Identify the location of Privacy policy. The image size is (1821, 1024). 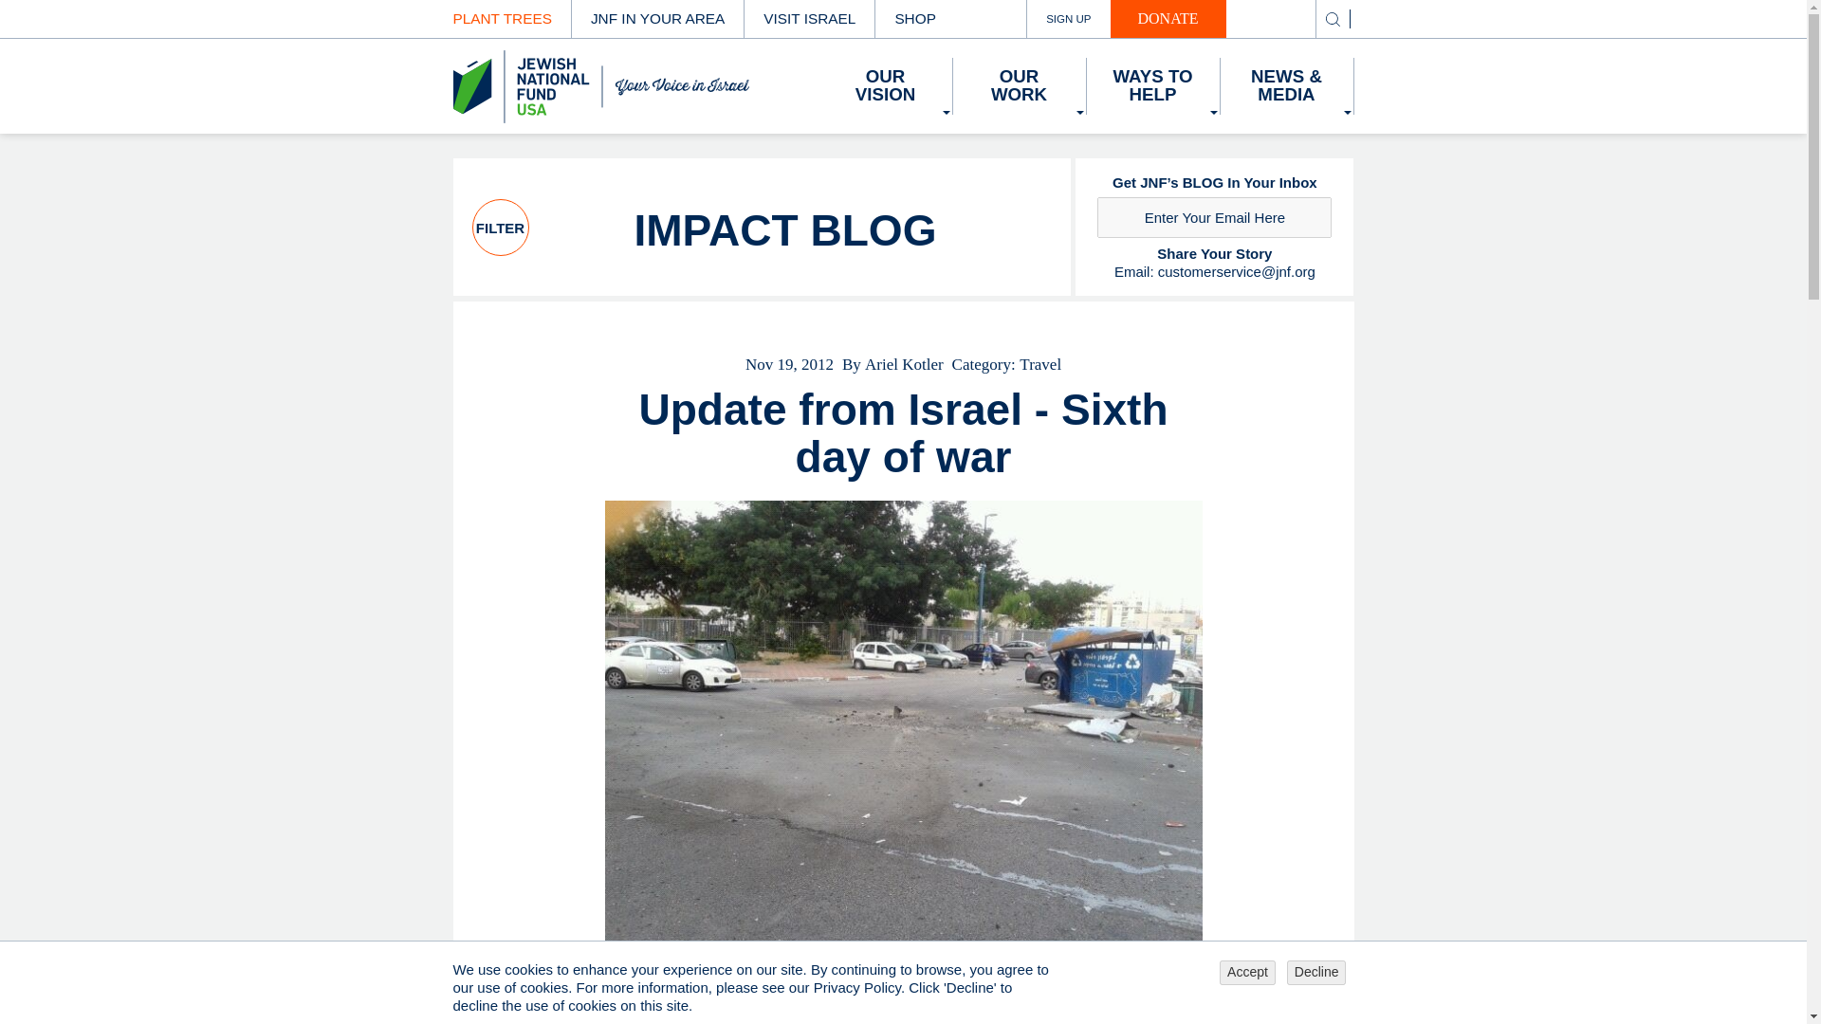
(857, 986).